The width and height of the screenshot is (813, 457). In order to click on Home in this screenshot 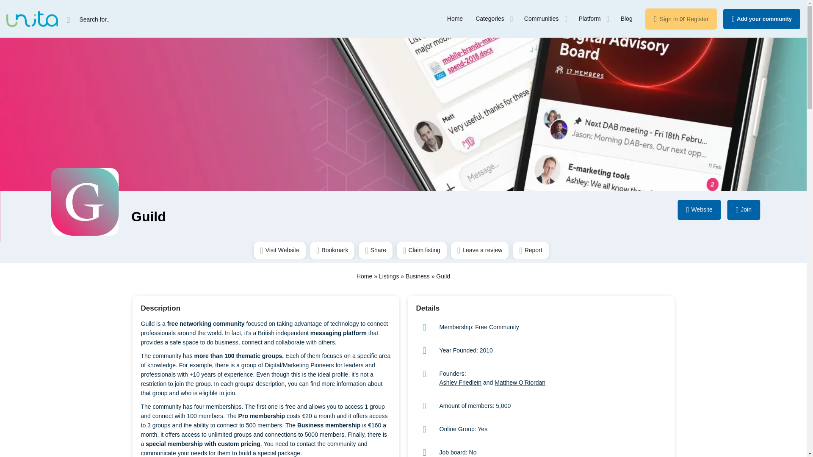, I will do `click(455, 19)`.